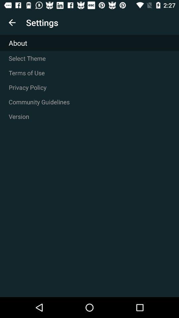 This screenshot has width=179, height=318. What do you see at coordinates (89, 73) in the screenshot?
I see `press the icon below the select theme item` at bounding box center [89, 73].